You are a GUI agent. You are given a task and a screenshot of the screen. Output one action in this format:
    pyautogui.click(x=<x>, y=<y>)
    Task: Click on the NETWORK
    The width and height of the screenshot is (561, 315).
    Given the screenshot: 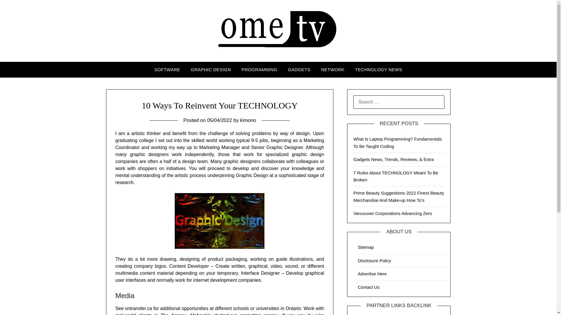 What is the action you would take?
    pyautogui.click(x=333, y=69)
    